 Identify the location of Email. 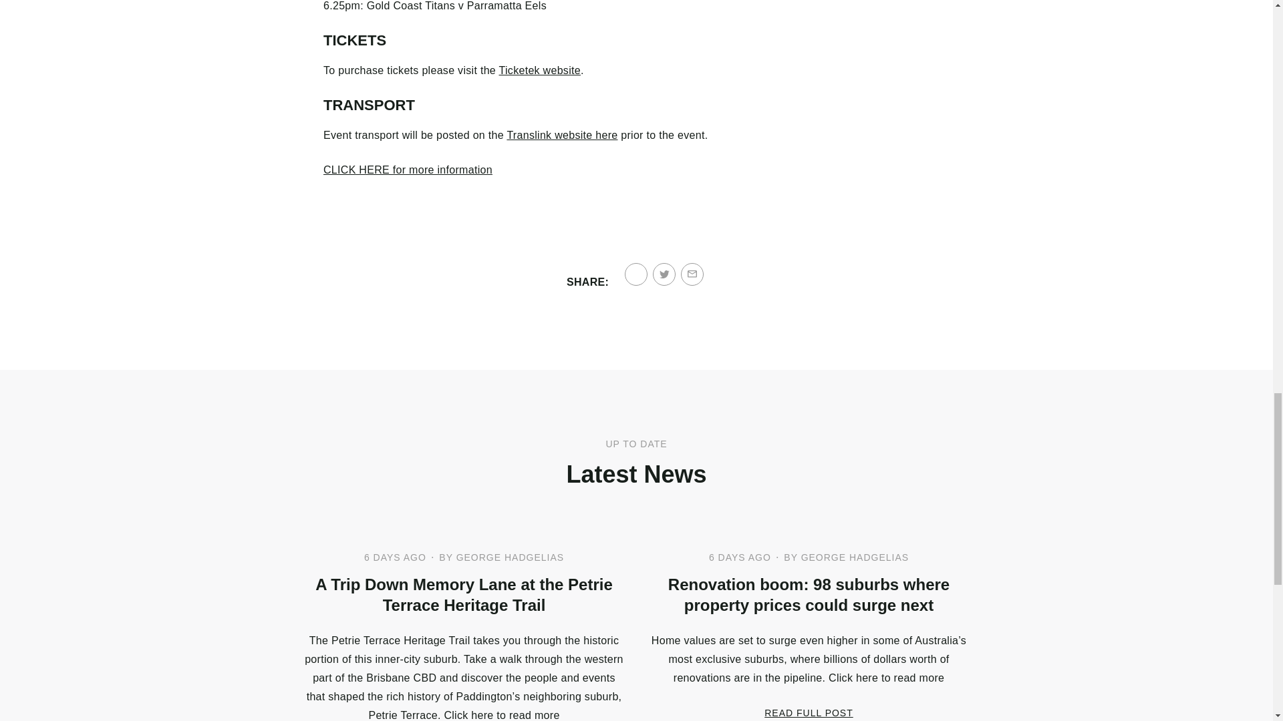
(692, 274).